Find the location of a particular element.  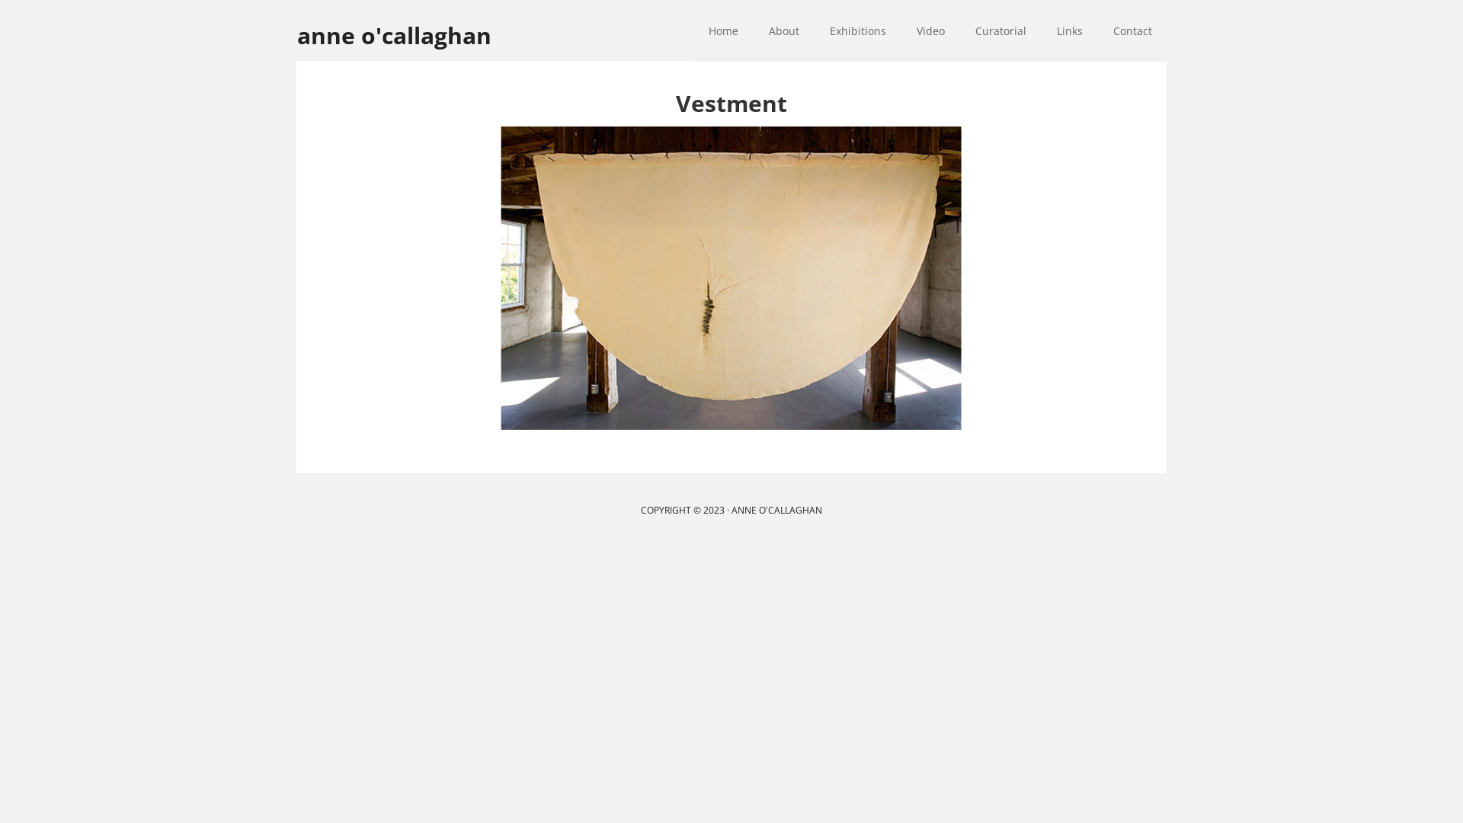

anne o'callaghan is located at coordinates (419, 25).